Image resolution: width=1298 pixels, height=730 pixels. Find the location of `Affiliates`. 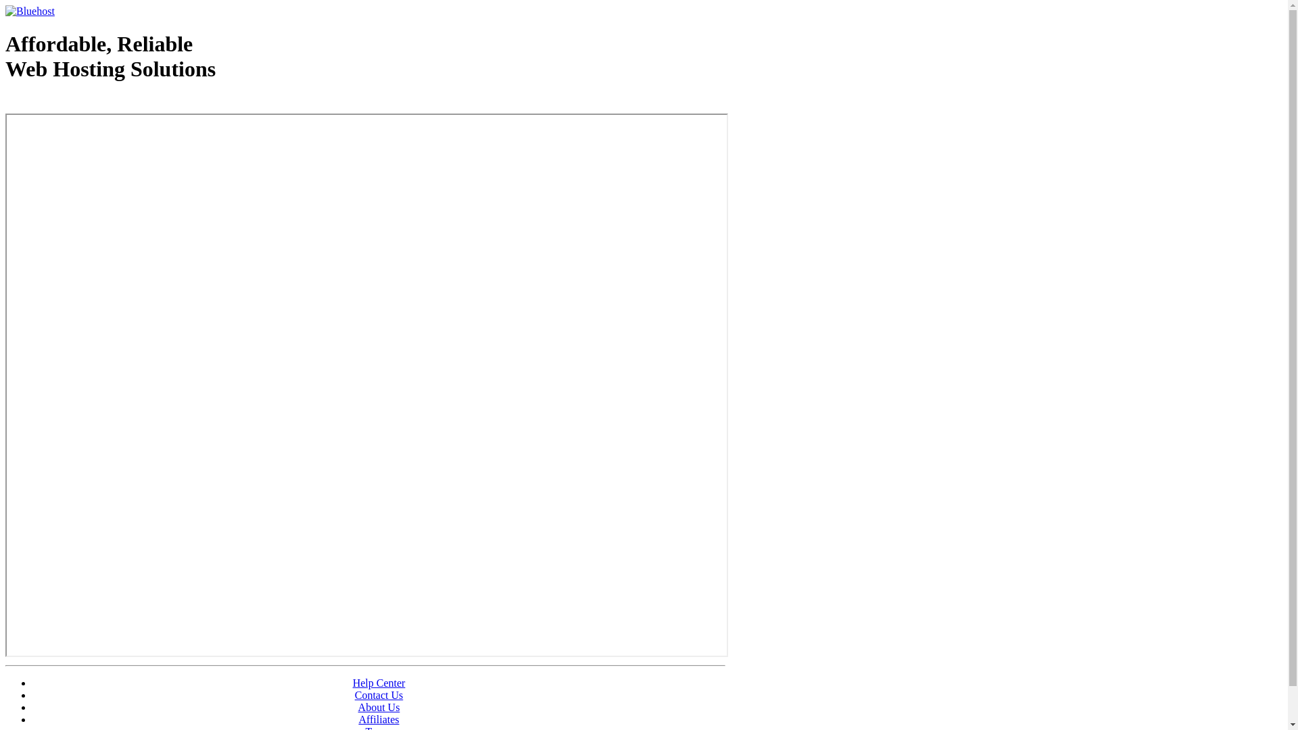

Affiliates is located at coordinates (379, 719).